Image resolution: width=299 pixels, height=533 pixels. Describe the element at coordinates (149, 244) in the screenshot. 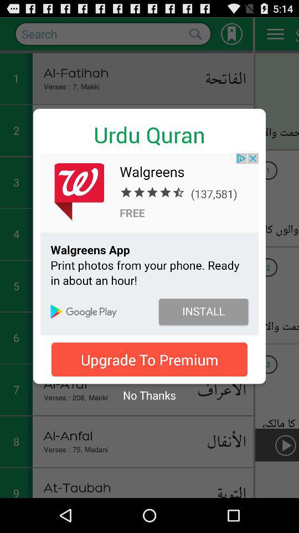

I see `walgreens app advertisement` at that location.